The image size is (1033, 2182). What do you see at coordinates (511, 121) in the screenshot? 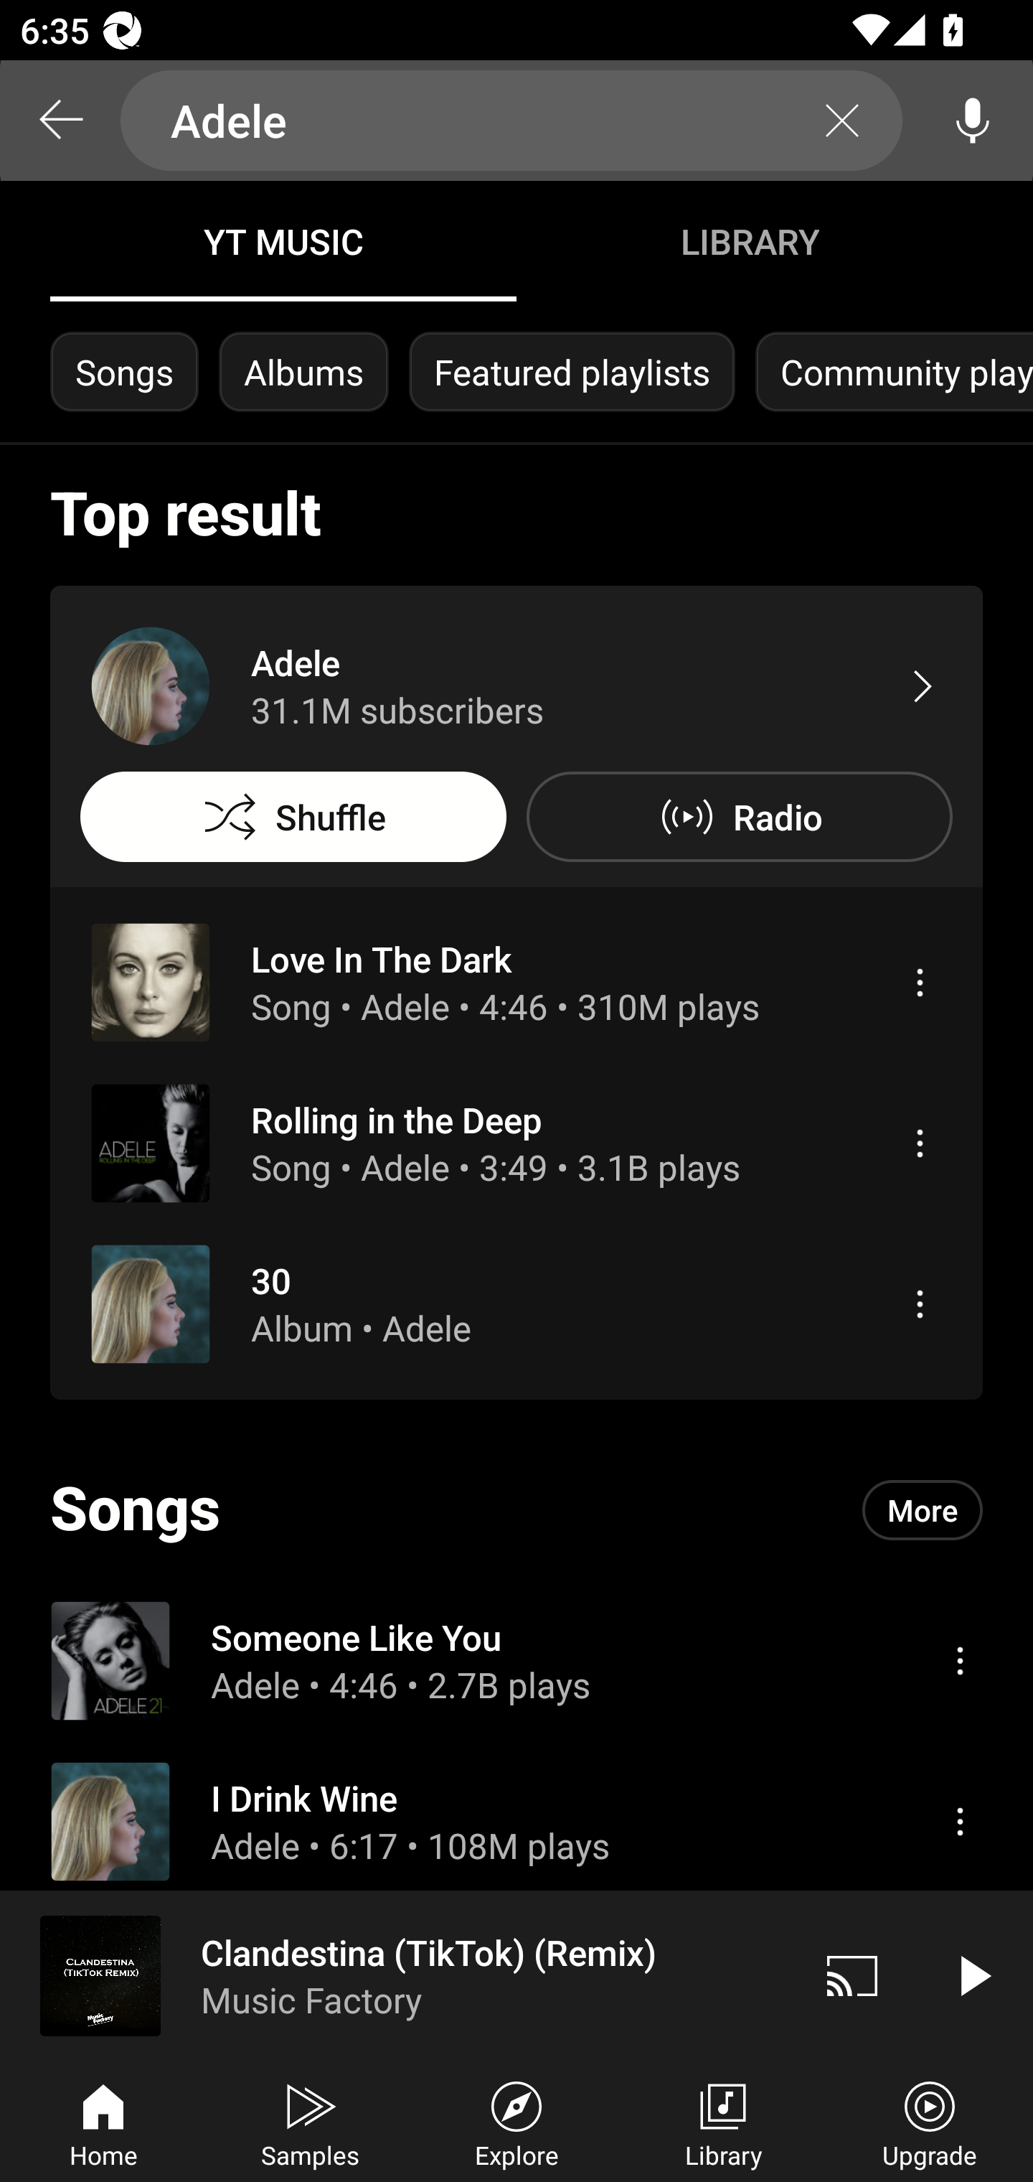
I see `Adele` at bounding box center [511, 121].